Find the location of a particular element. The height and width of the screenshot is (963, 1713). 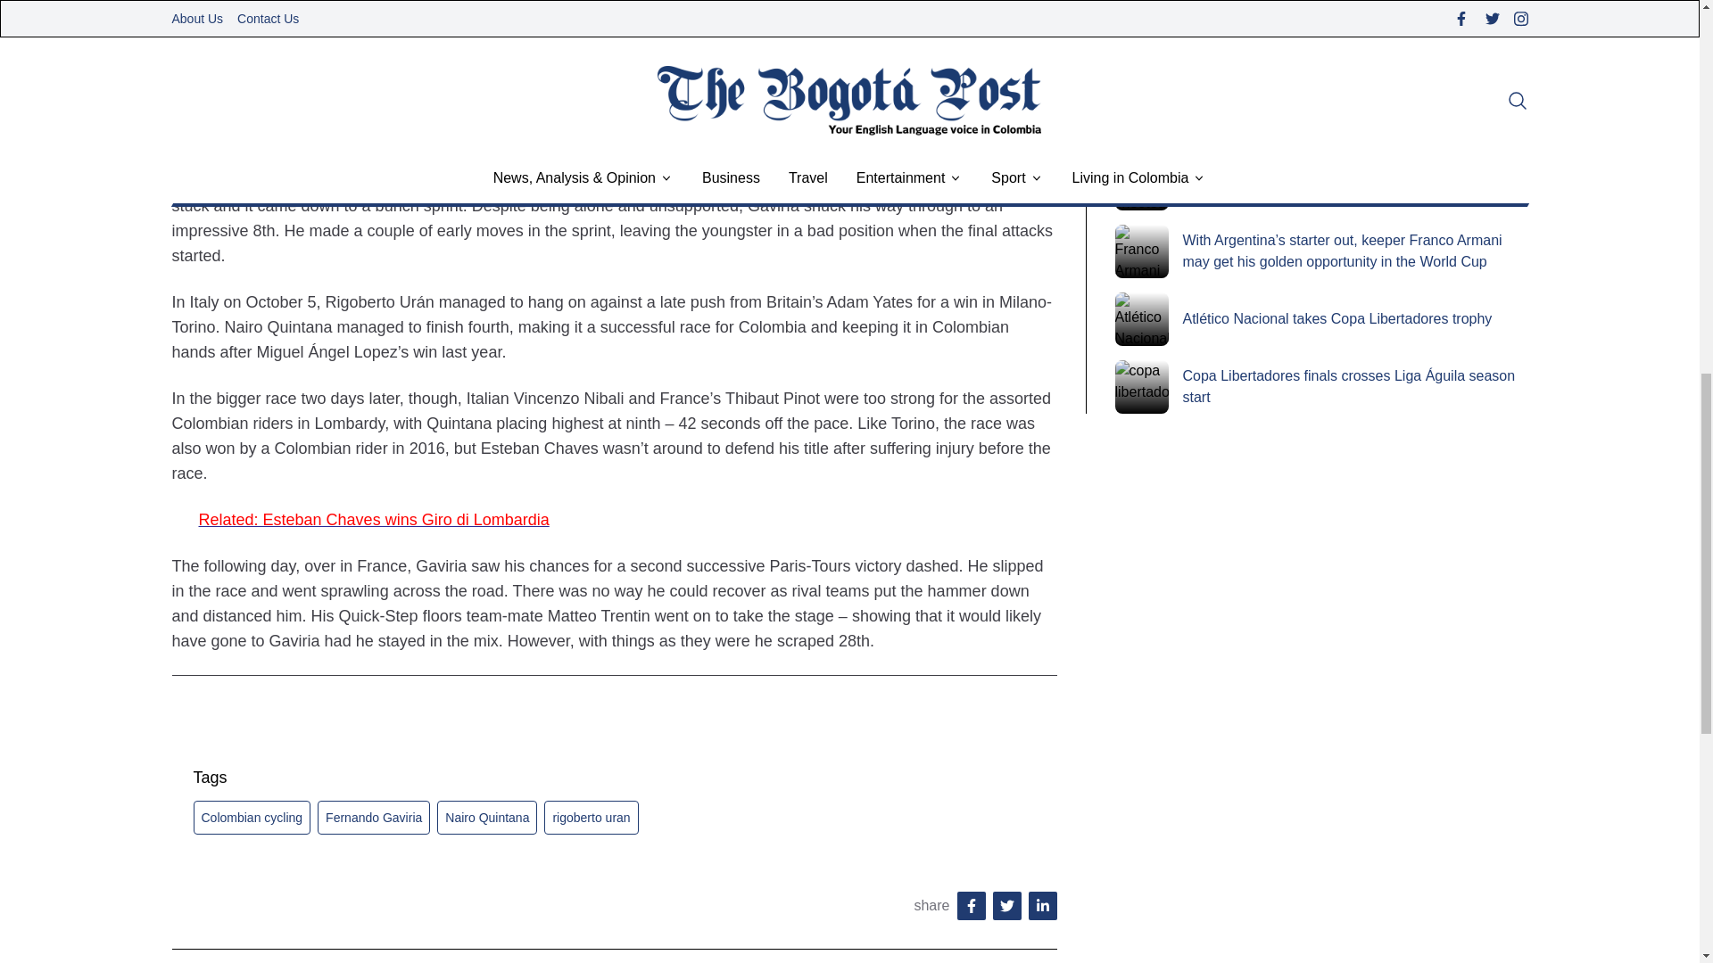

Related: Esteban Chaves wins Giro di Lombardia is located at coordinates (373, 519).